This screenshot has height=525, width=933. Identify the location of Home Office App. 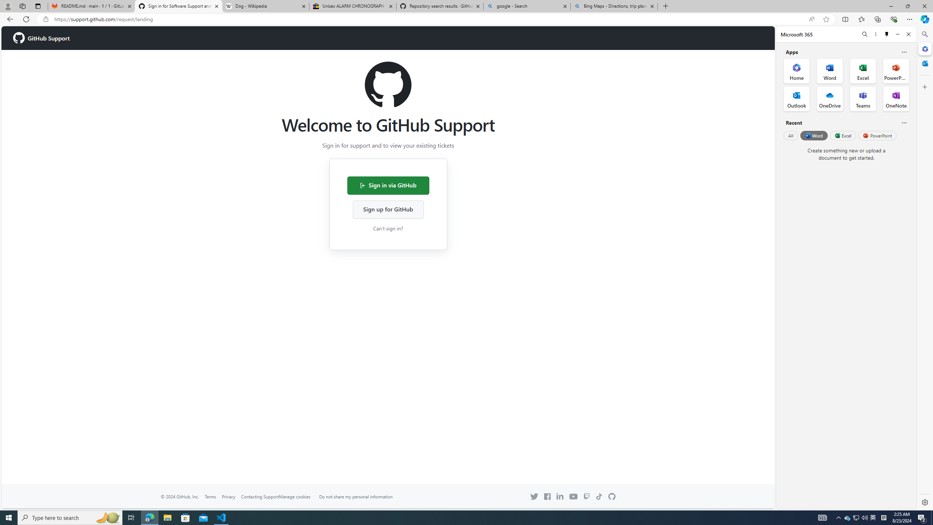
(797, 71).